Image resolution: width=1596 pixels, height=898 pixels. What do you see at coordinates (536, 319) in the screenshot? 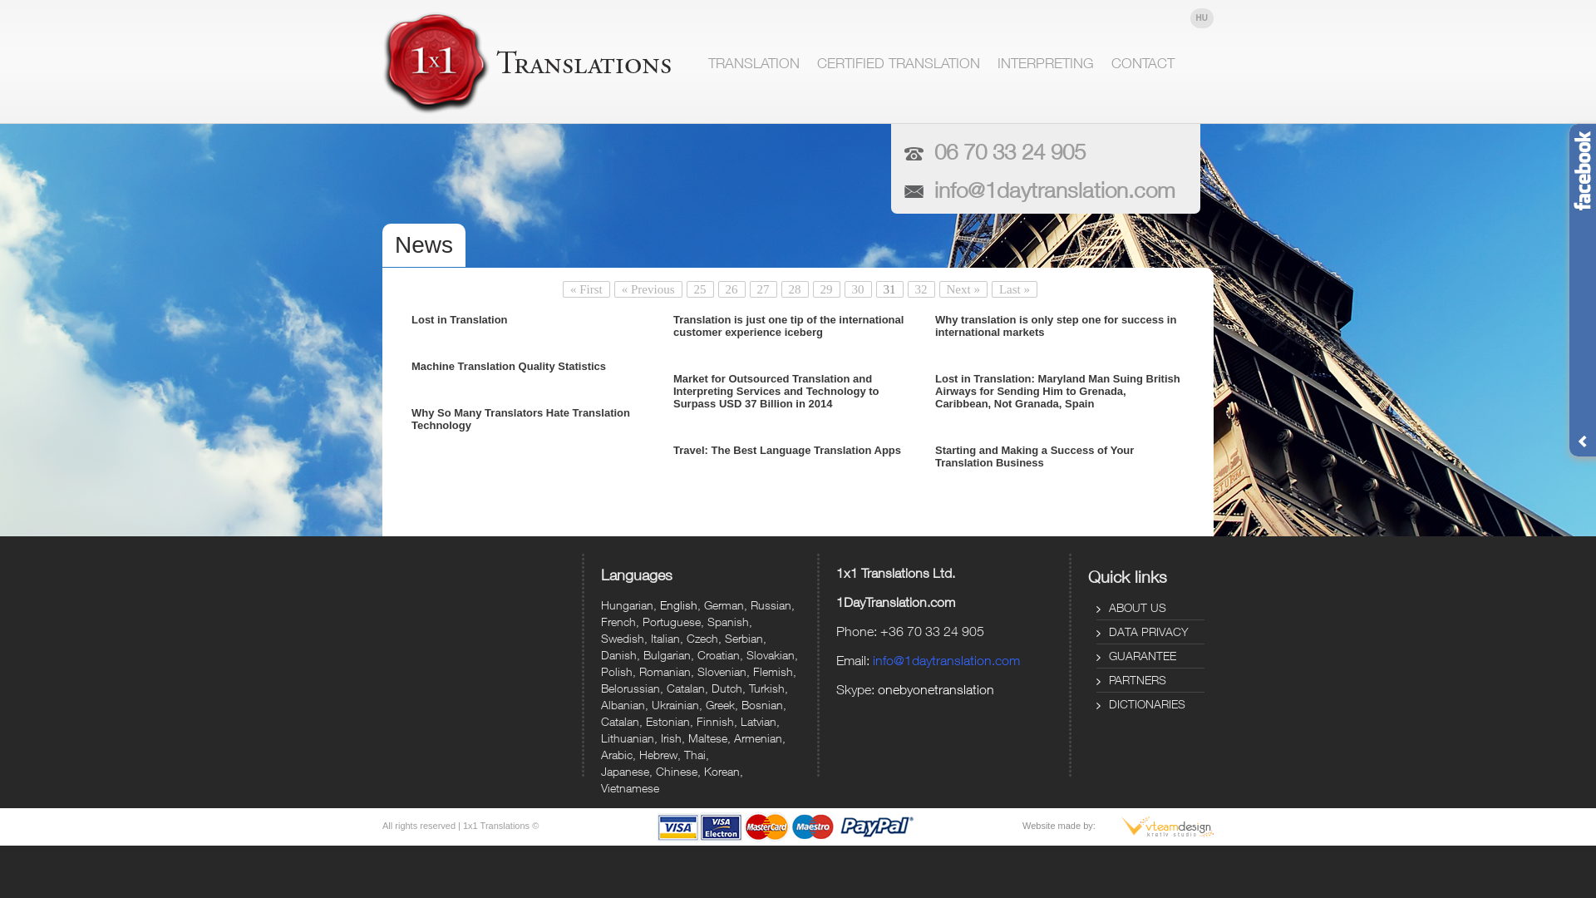
I see `Lost in Translation` at bounding box center [536, 319].